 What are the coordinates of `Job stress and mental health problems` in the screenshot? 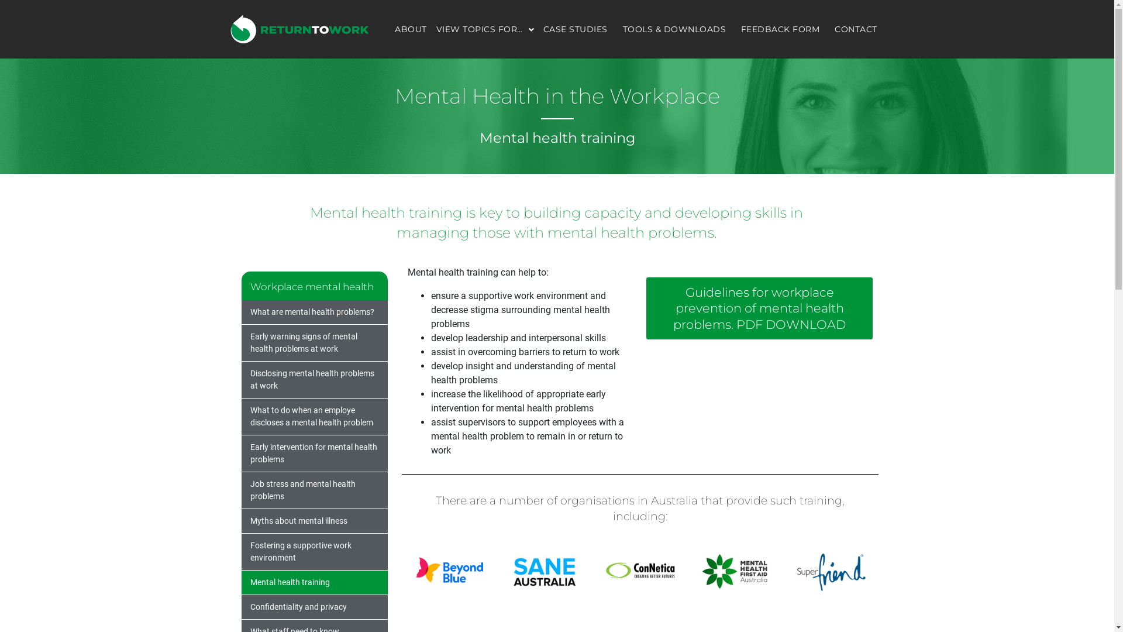 It's located at (314, 490).